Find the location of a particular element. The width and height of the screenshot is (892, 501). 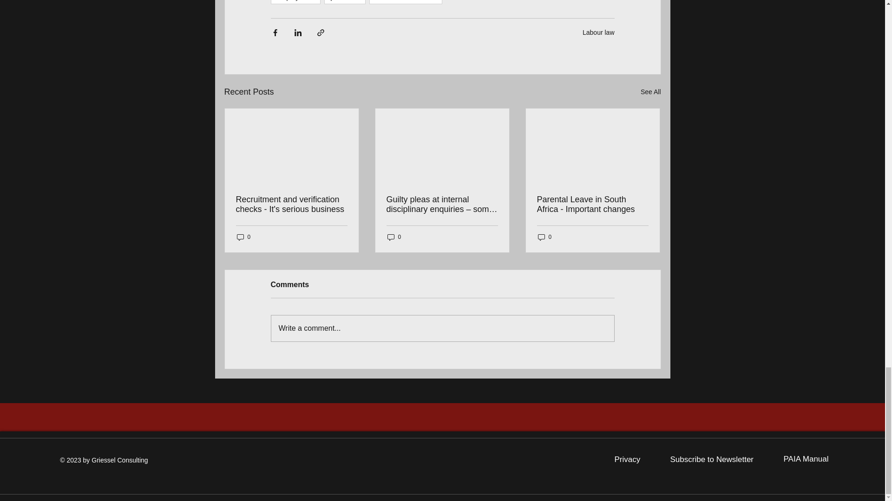

employment is located at coordinates (295, 2).